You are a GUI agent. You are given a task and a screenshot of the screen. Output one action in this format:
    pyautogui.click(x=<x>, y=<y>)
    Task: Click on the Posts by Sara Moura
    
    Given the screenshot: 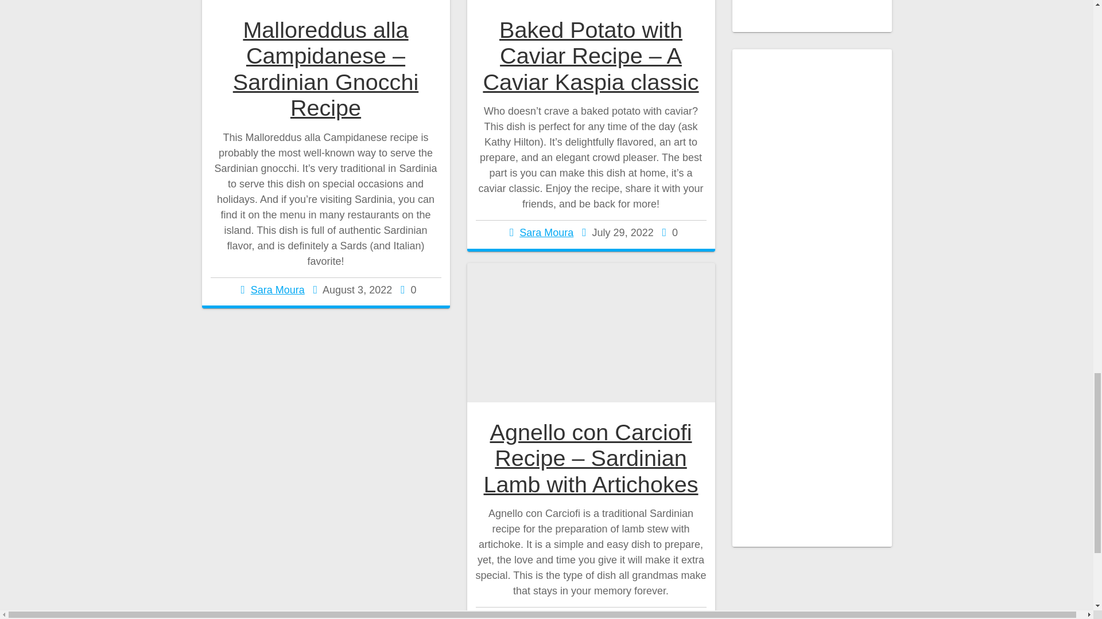 What is the action you would take?
    pyautogui.click(x=278, y=290)
    